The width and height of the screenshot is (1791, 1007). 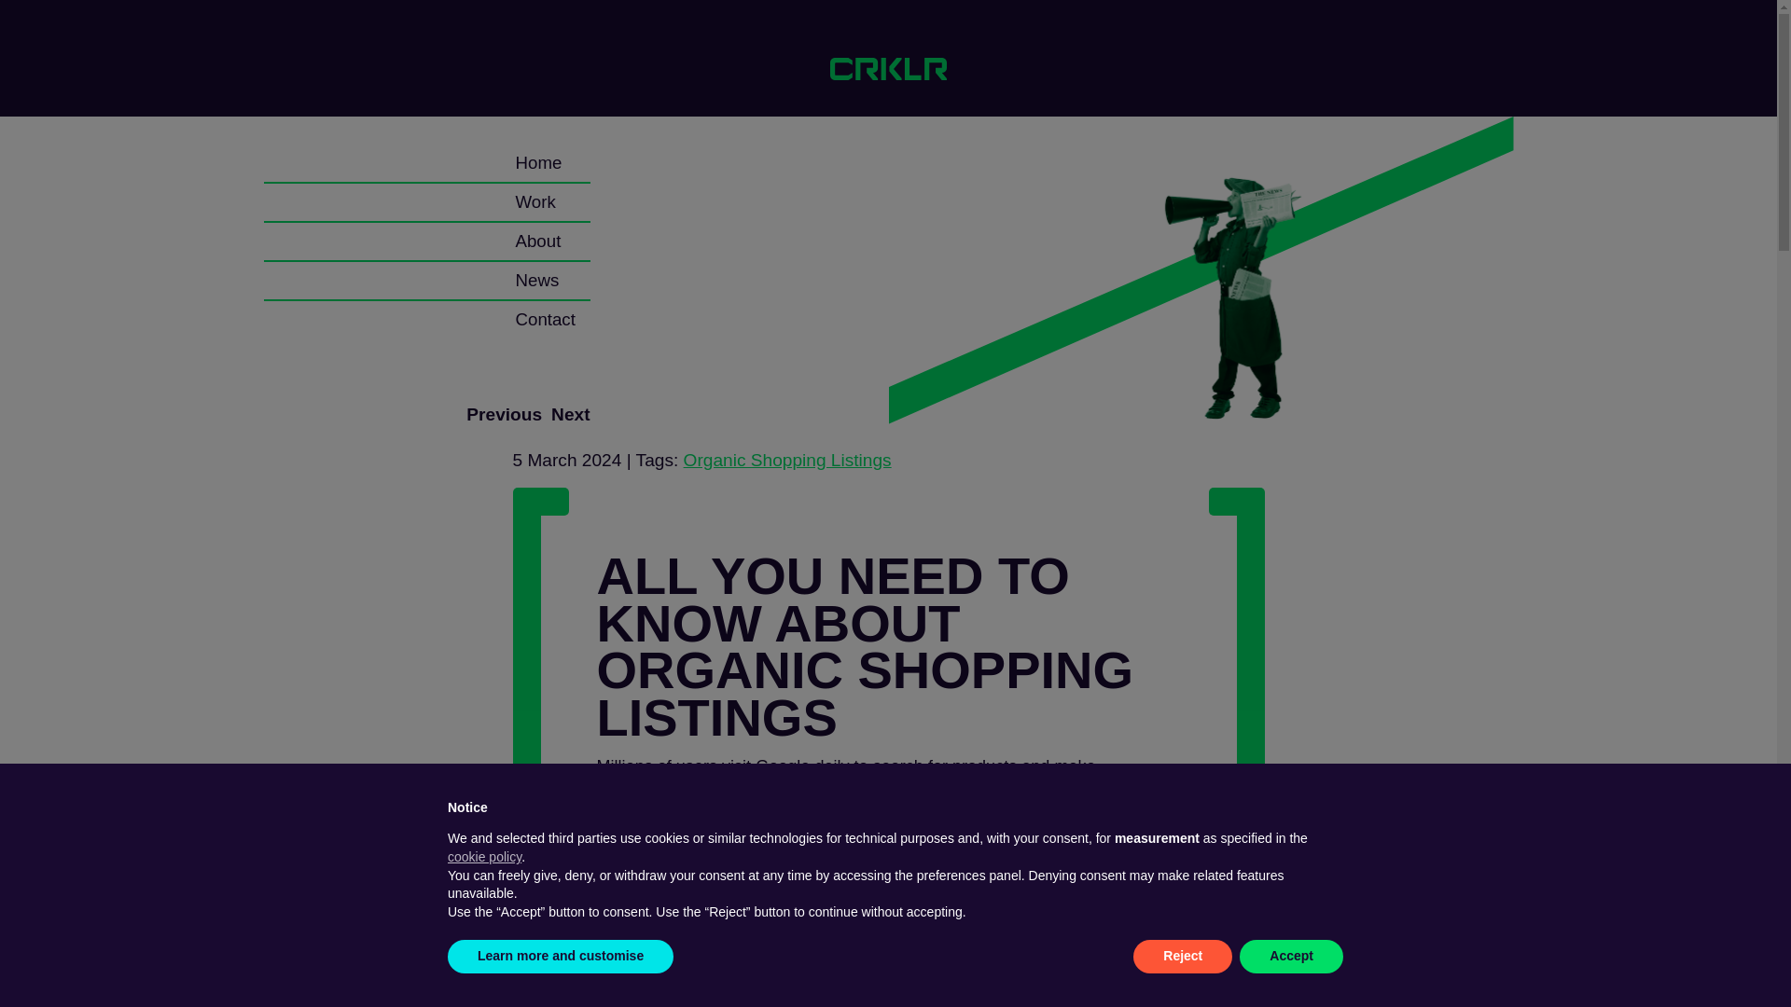 What do you see at coordinates (787, 460) in the screenshot?
I see `Organic Shopping Listings` at bounding box center [787, 460].